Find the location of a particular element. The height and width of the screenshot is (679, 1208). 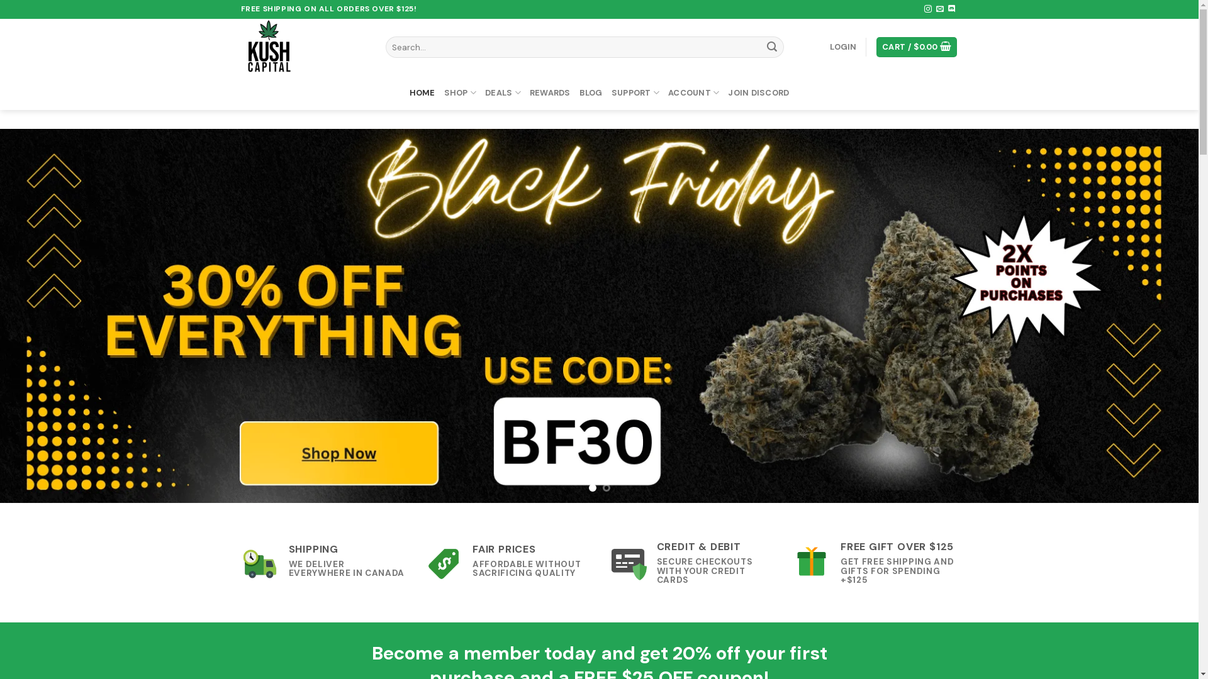

Follow on Instagram is located at coordinates (928, 9).